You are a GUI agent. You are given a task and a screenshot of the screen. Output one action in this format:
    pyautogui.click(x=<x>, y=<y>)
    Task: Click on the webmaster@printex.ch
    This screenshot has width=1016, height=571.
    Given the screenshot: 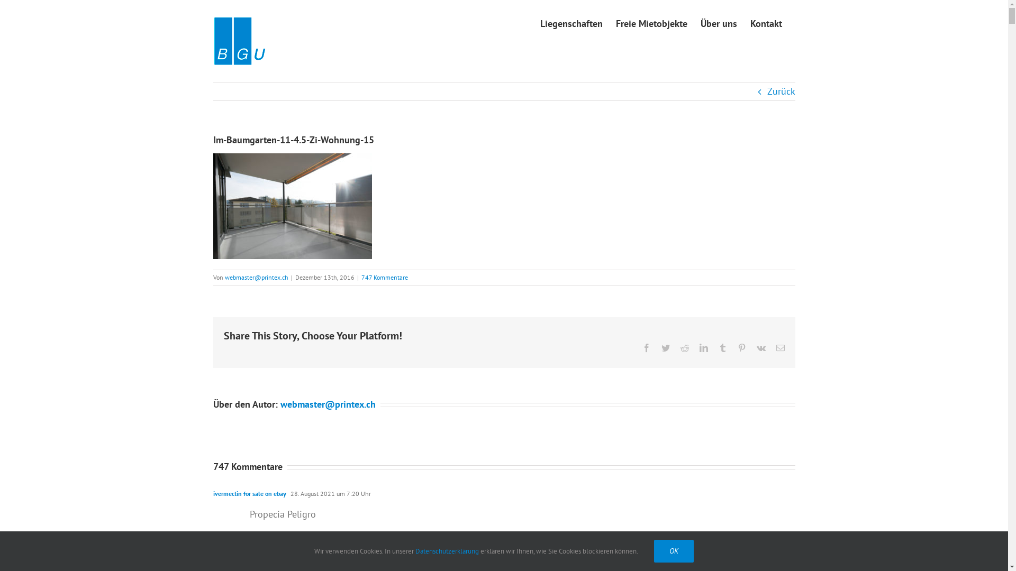 What is the action you would take?
    pyautogui.click(x=256, y=277)
    